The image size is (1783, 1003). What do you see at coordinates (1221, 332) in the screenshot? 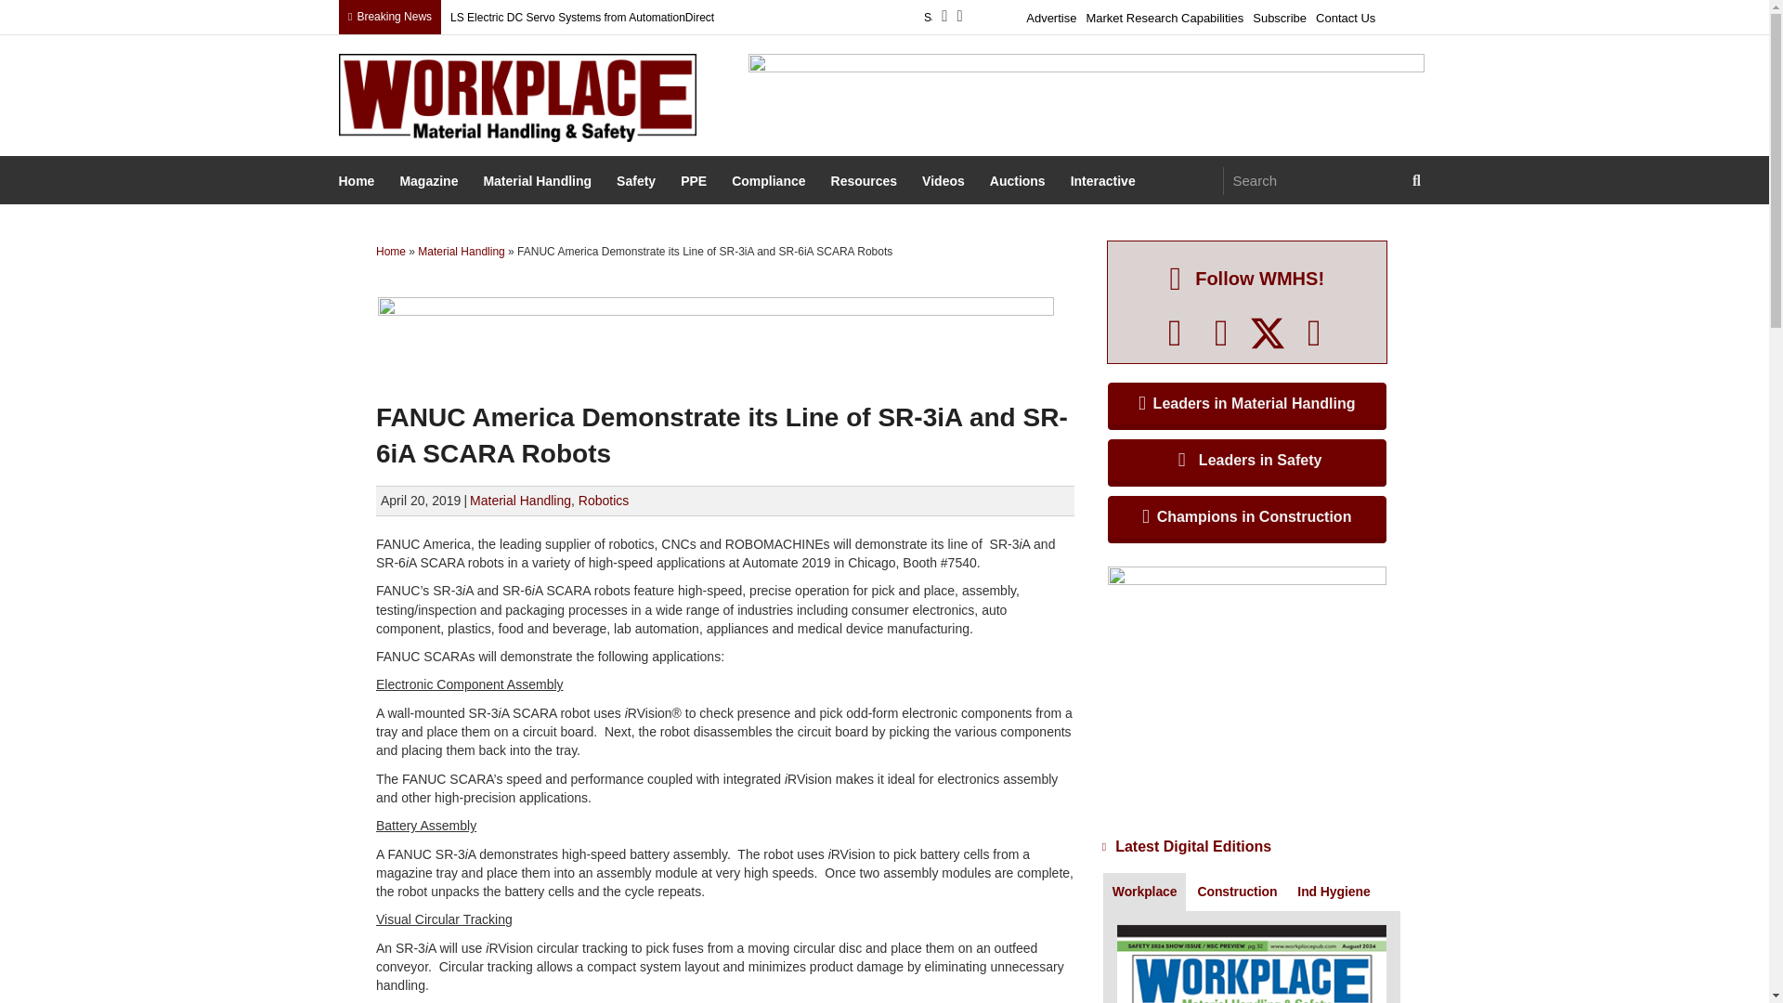
I see `LinkedIn` at bounding box center [1221, 332].